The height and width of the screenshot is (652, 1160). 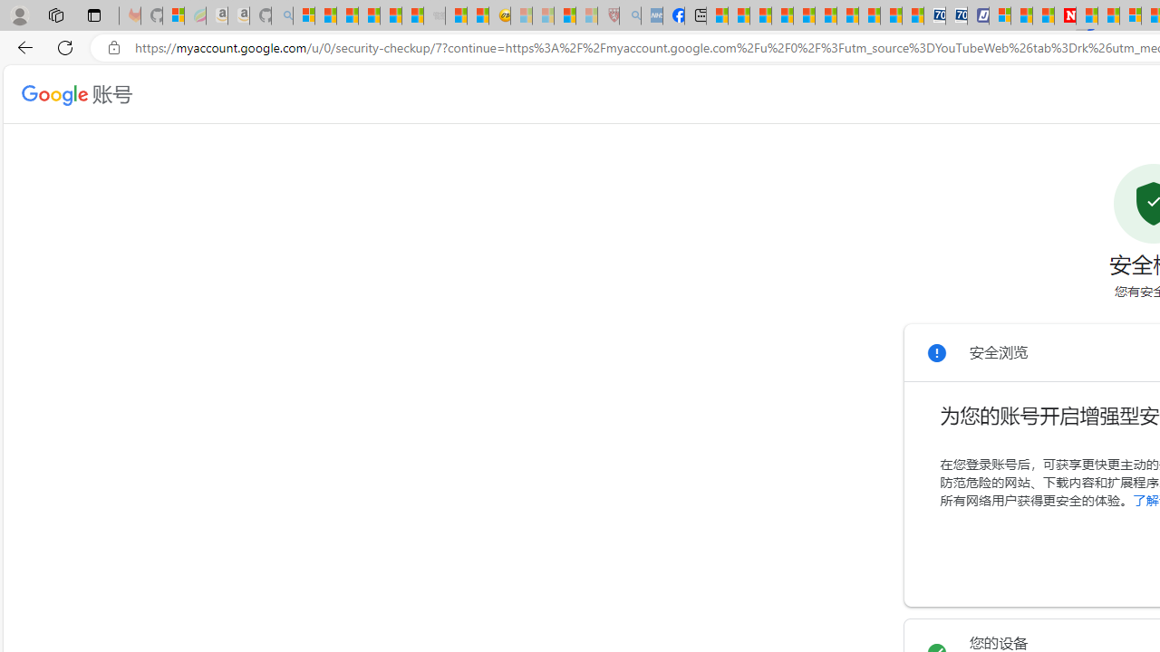 What do you see at coordinates (390, 16) in the screenshot?
I see `New Report Confirms 2023 Was Record Hot | Watch` at bounding box center [390, 16].